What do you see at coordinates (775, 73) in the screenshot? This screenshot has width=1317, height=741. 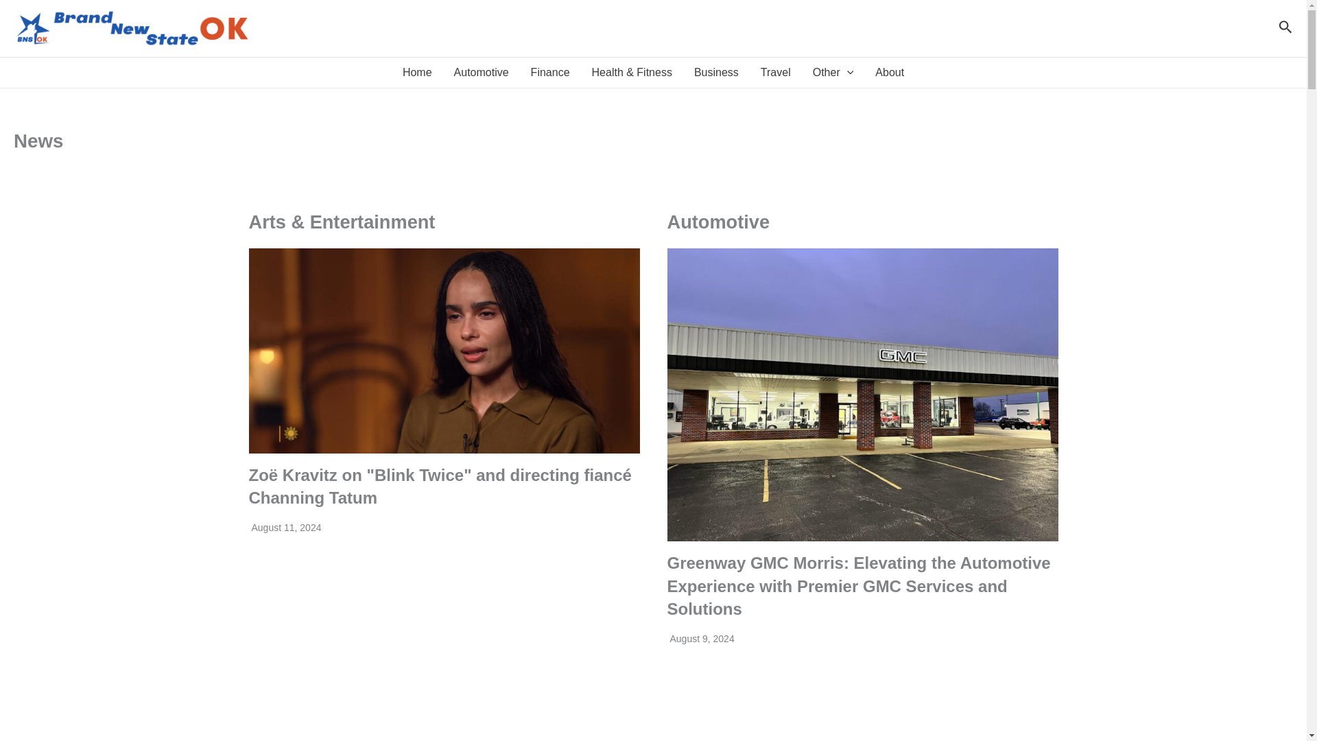 I see `Travel` at bounding box center [775, 73].